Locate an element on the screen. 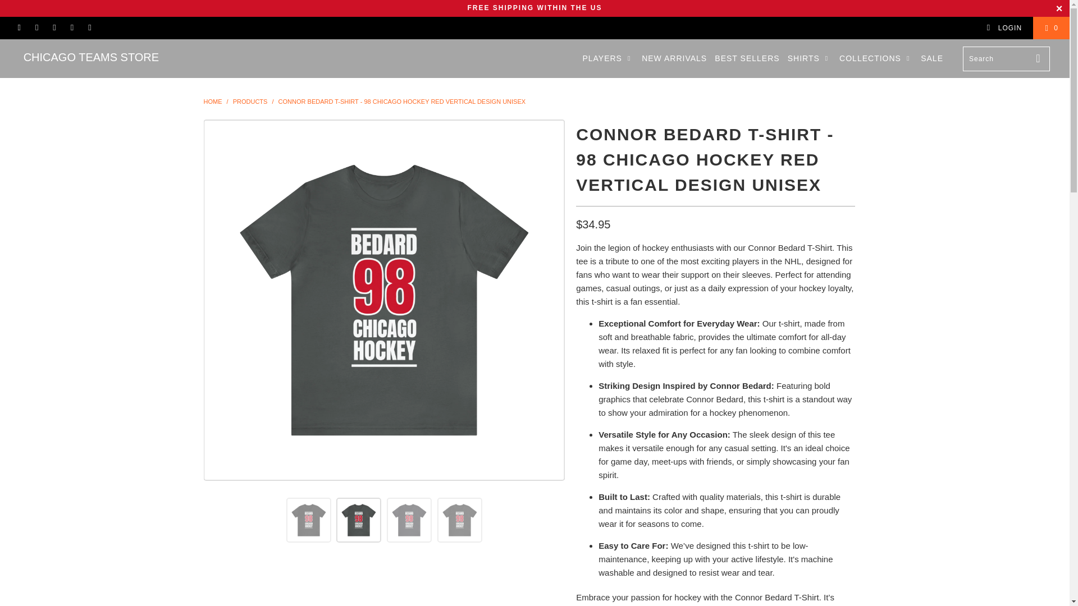  My Account  is located at coordinates (1004, 28).